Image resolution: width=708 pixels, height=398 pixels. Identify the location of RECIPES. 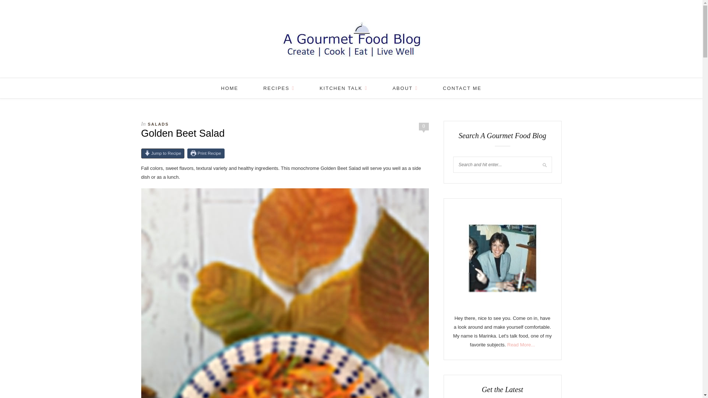
(279, 88).